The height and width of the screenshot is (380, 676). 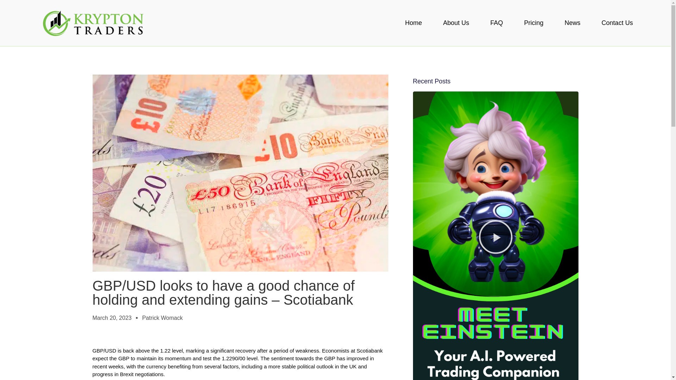 I want to click on Patrick Womack, so click(x=162, y=318).